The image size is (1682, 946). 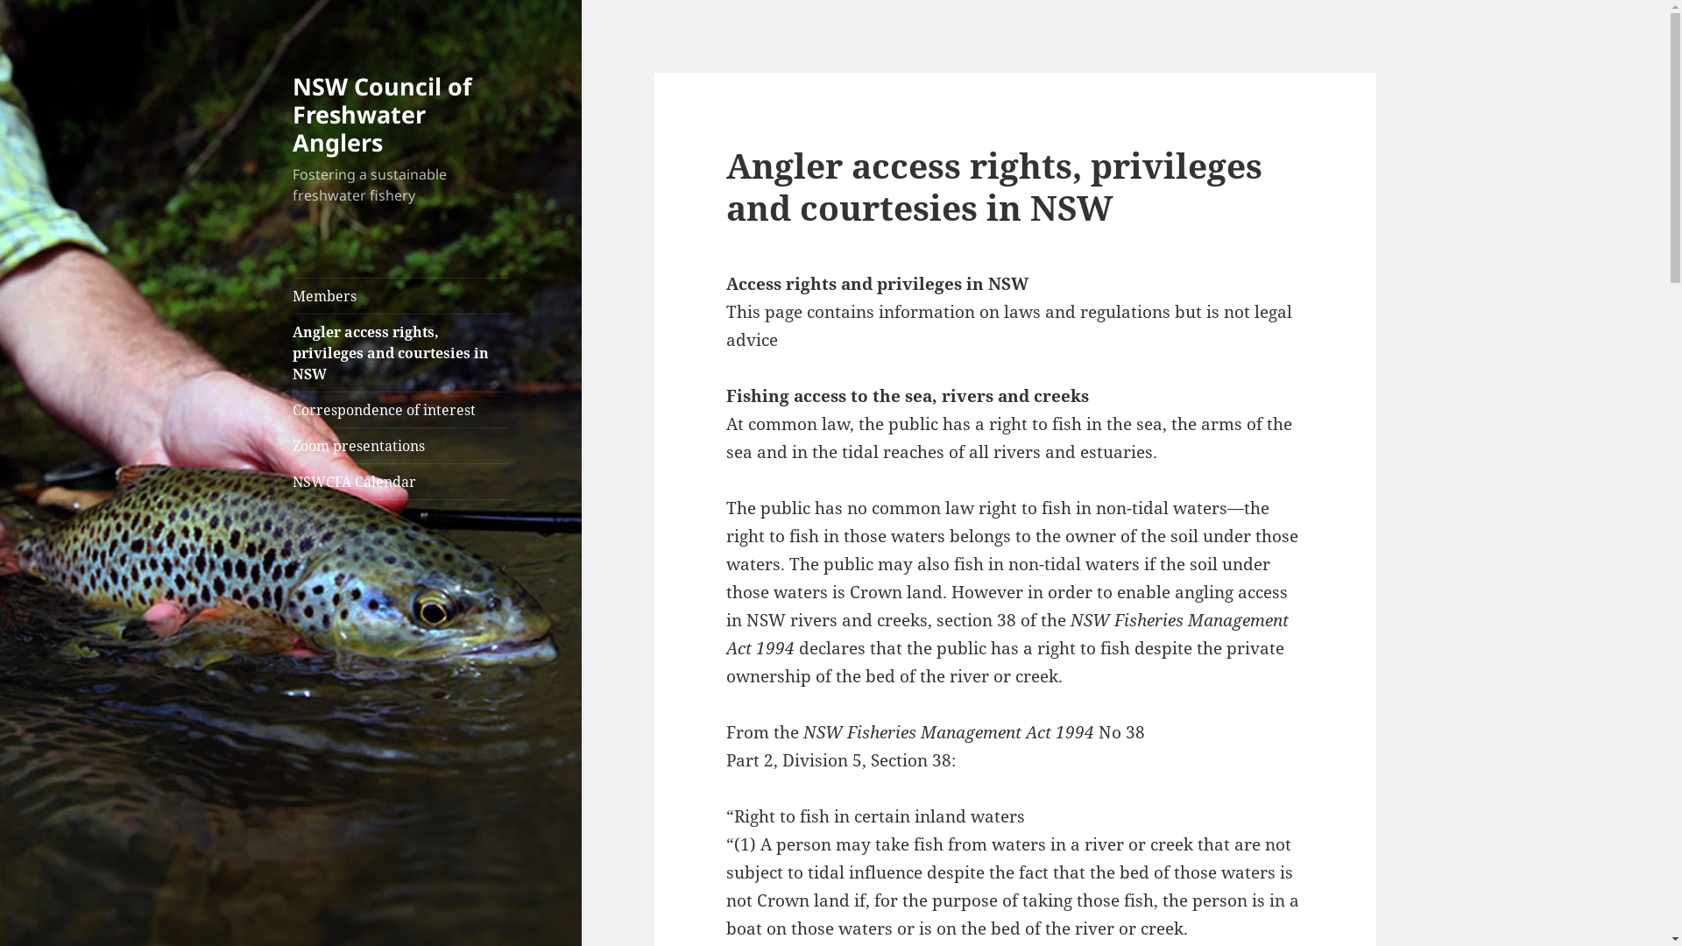 What do you see at coordinates (401, 446) in the screenshot?
I see `Zoom presentations` at bounding box center [401, 446].